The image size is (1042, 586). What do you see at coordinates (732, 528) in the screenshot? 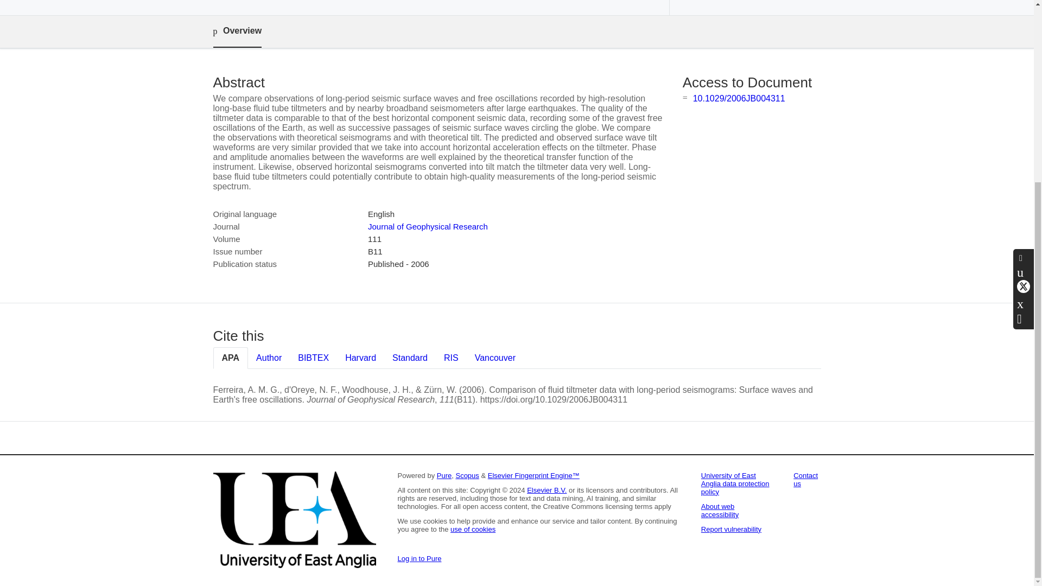
I see `Report vulnerability` at bounding box center [732, 528].